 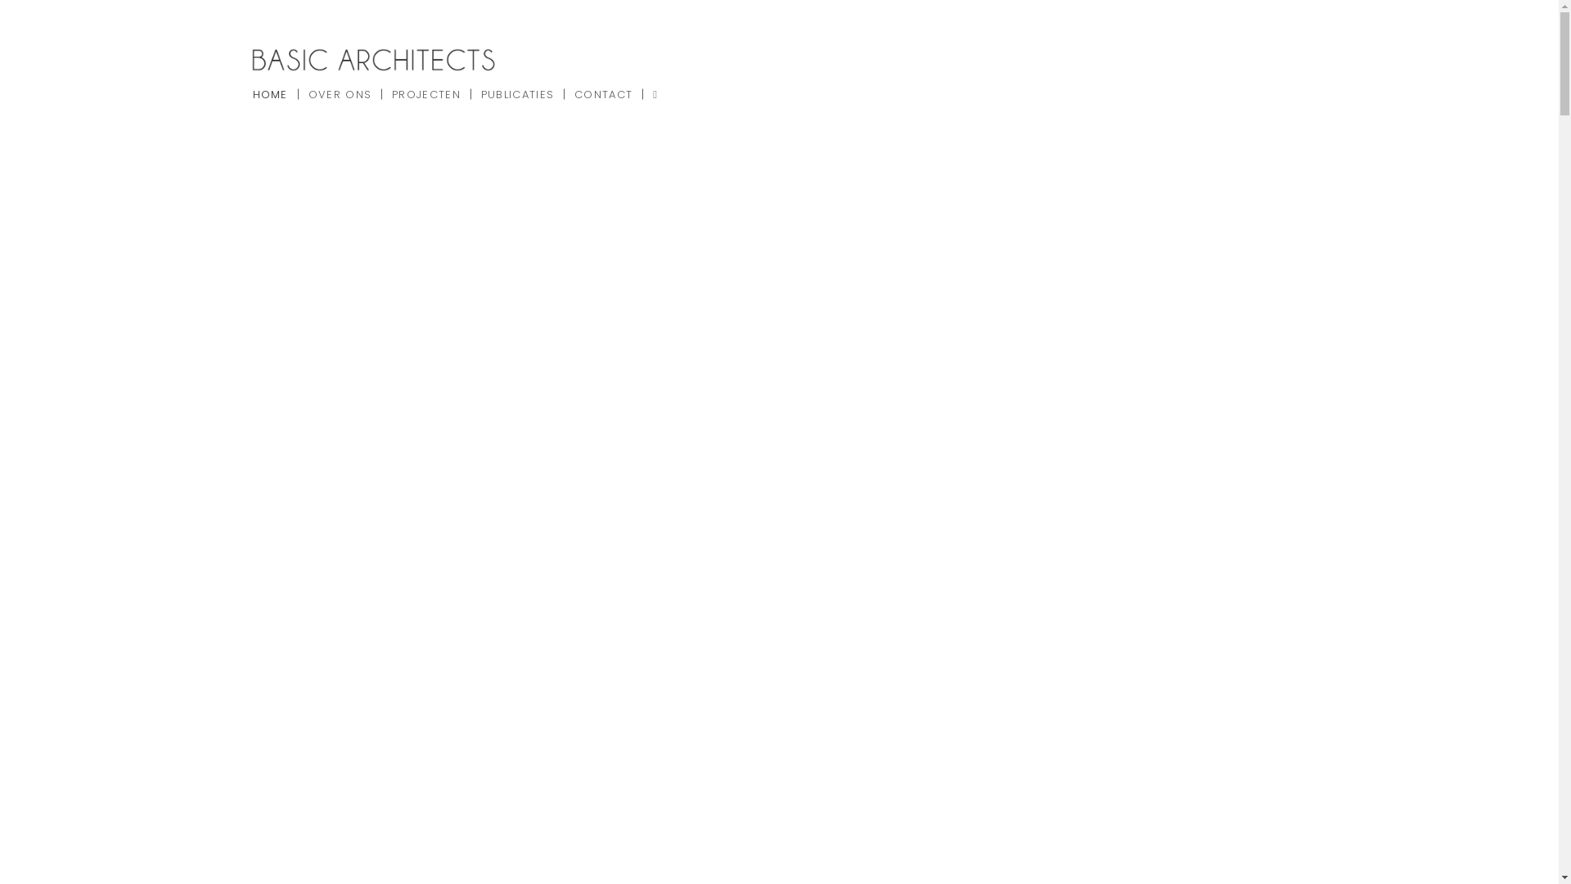 What do you see at coordinates (340, 94) in the screenshot?
I see `OVER ONS` at bounding box center [340, 94].